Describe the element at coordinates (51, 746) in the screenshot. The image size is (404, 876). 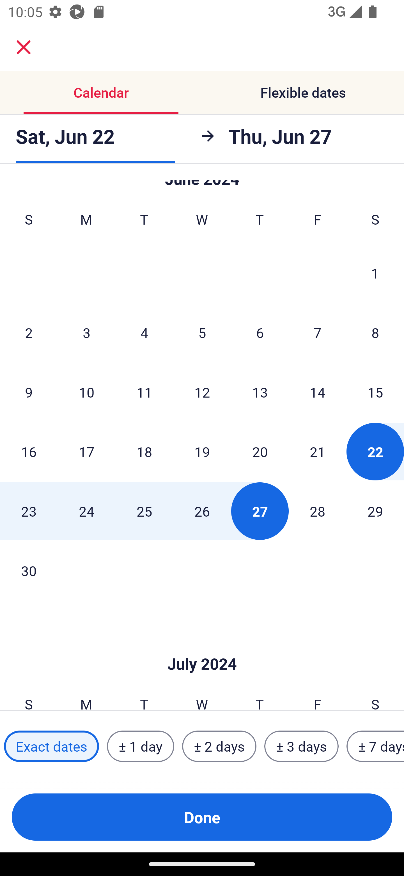
I see `Exact dates` at that location.